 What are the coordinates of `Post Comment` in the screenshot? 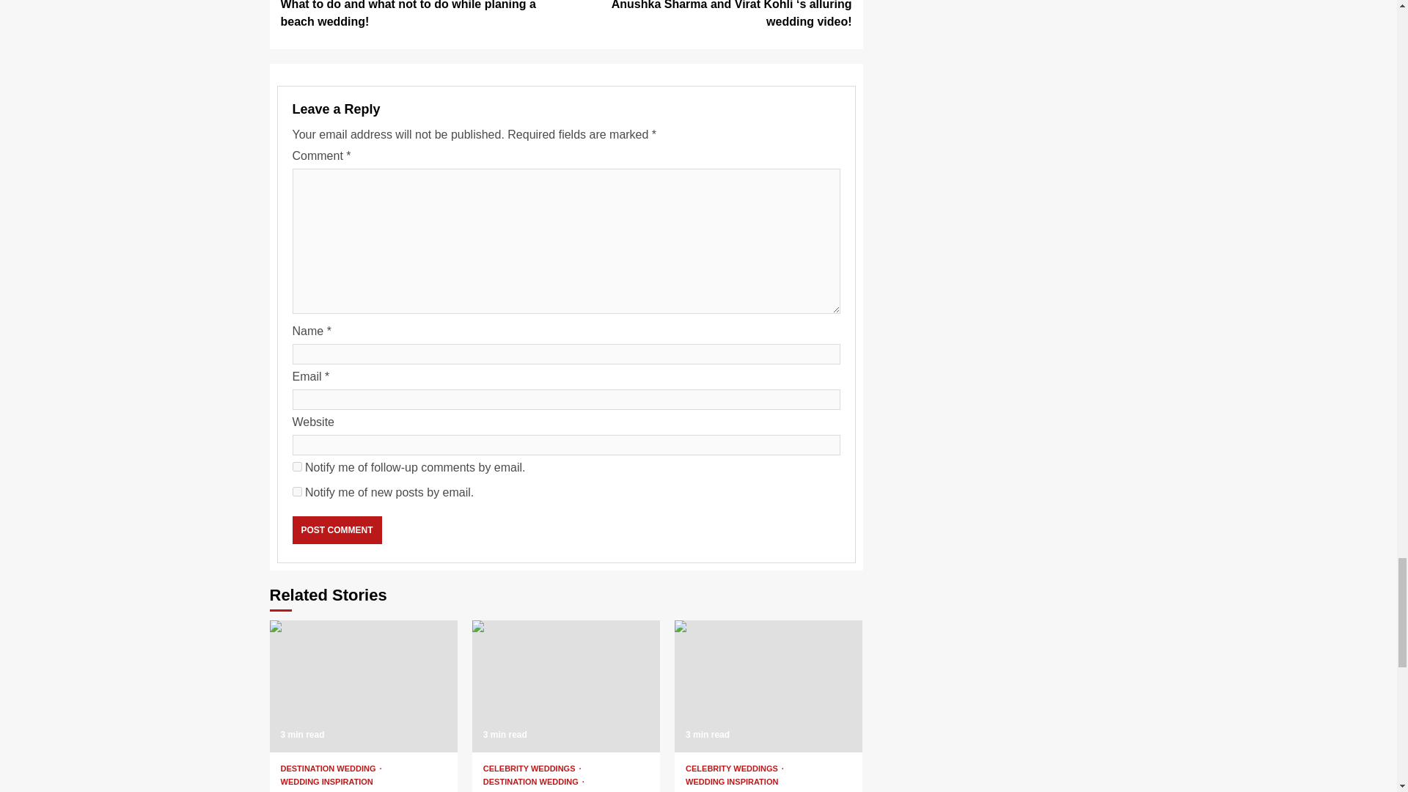 It's located at (336, 529).